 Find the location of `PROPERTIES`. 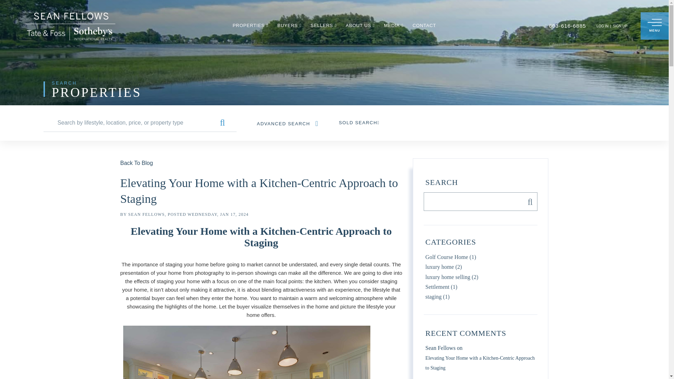

PROPERTIES is located at coordinates (250, 25).